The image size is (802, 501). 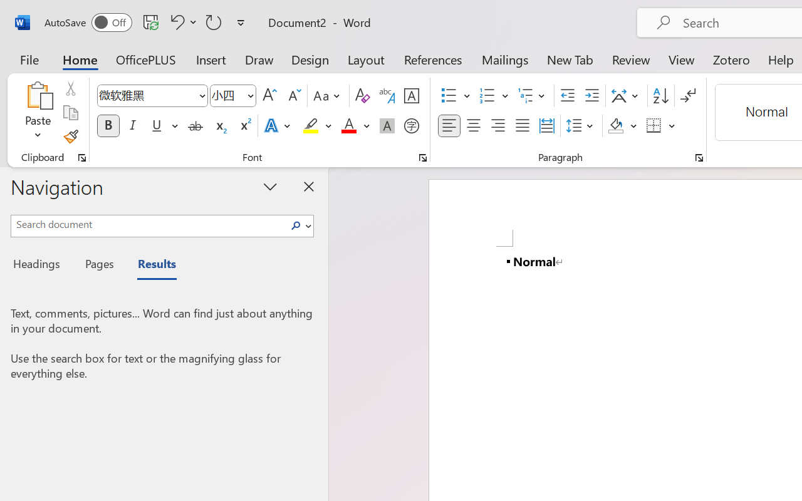 What do you see at coordinates (147, 95) in the screenshot?
I see `Font` at bounding box center [147, 95].